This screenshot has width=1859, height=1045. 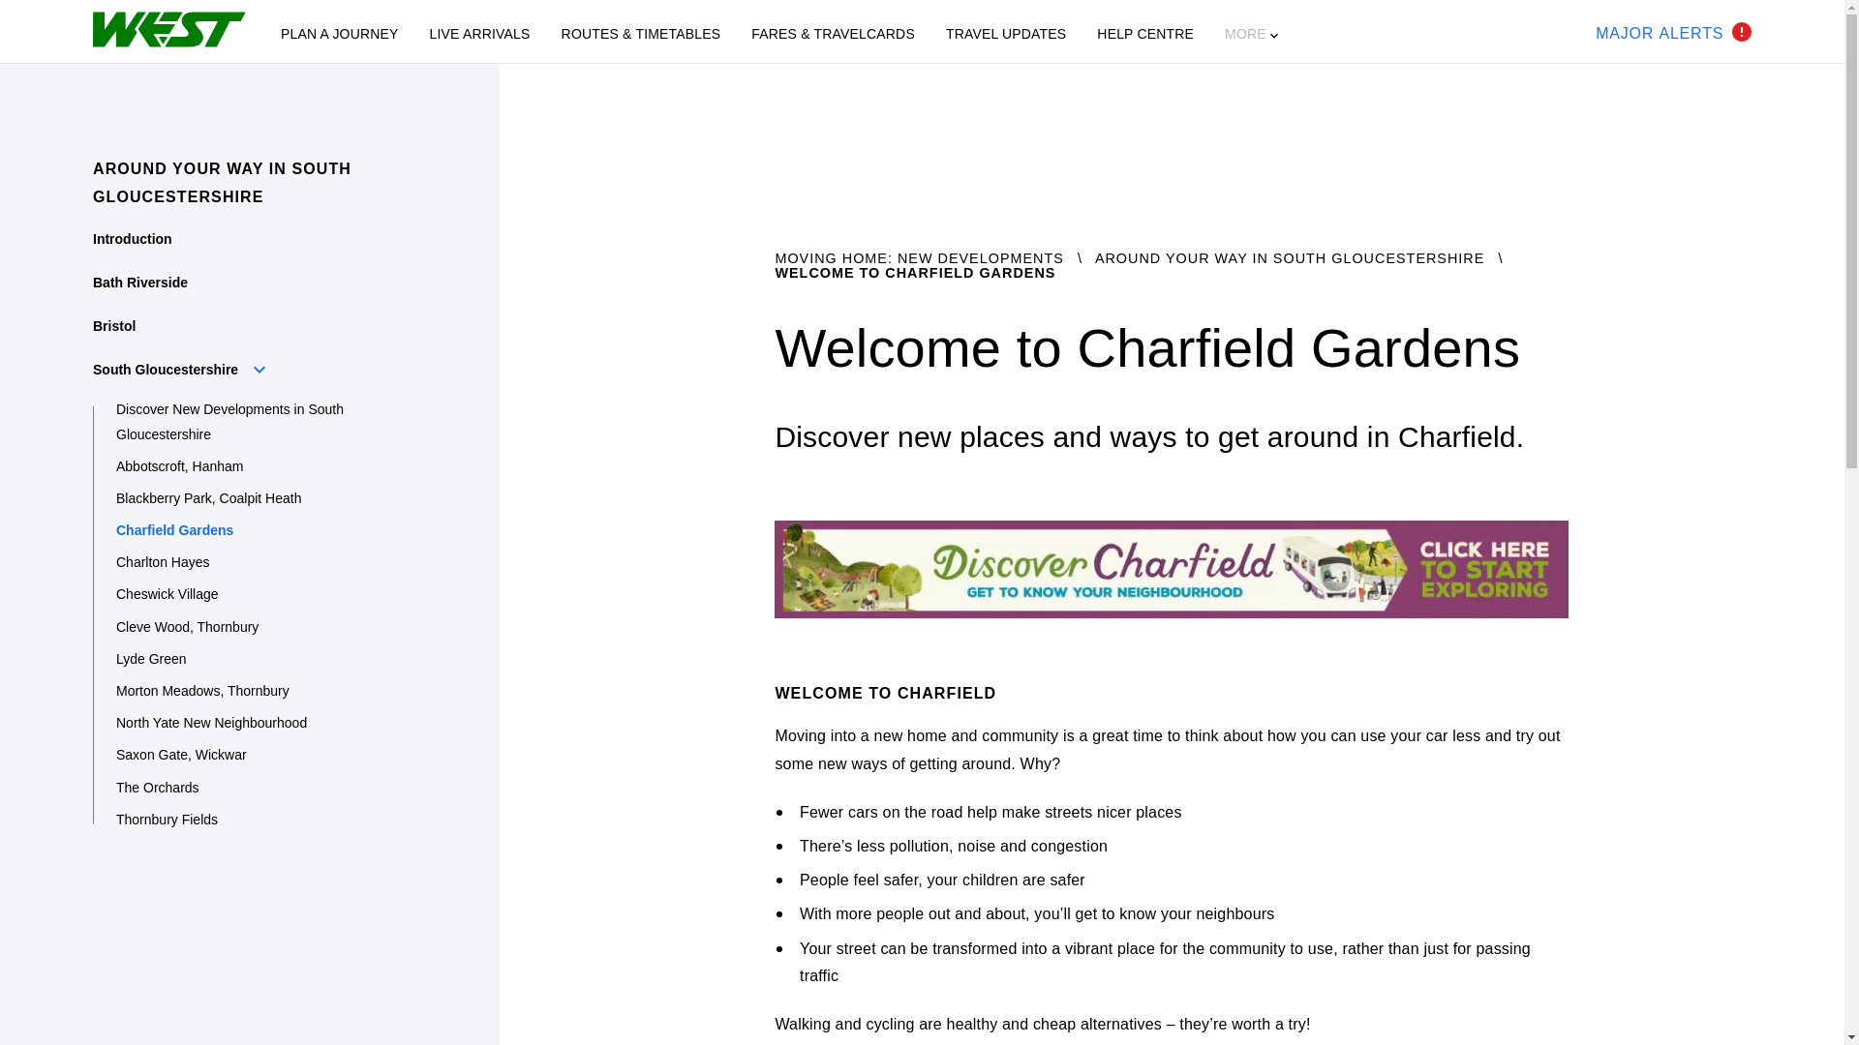 I want to click on MORE, so click(x=1253, y=35).